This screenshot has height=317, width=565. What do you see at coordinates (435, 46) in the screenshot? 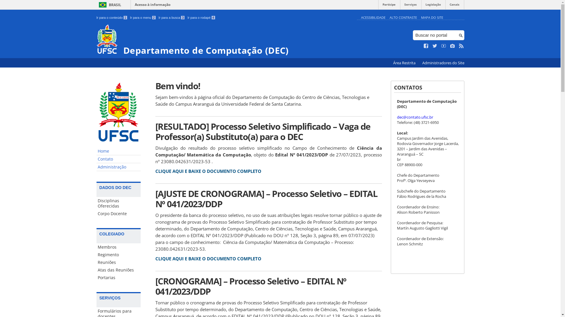
I see `Siga no Twitter` at bounding box center [435, 46].